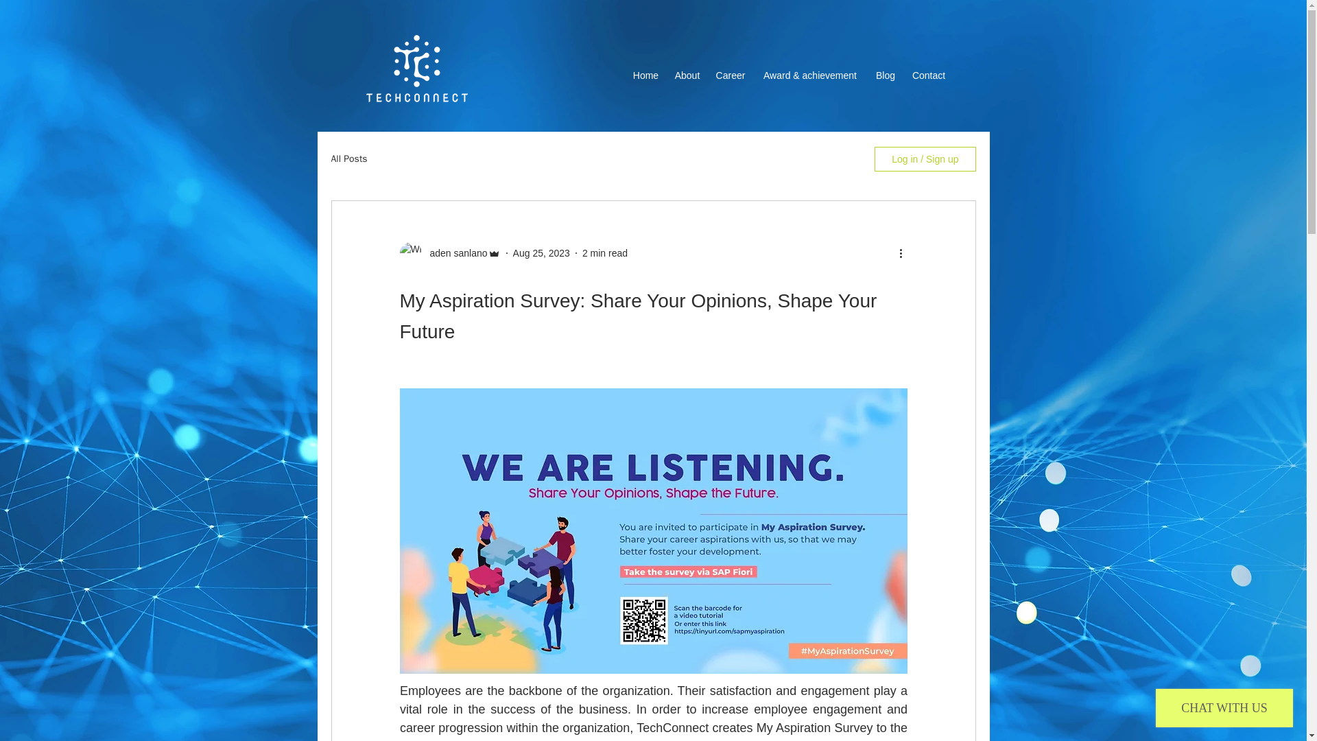 This screenshot has width=1317, height=741. Describe the element at coordinates (687, 75) in the screenshot. I see `About` at that location.